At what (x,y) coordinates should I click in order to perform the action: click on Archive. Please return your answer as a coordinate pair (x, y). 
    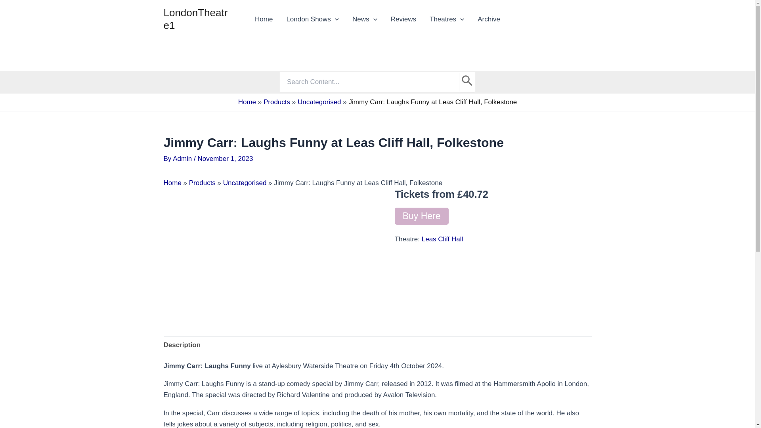
    Looking at the image, I should click on (489, 19).